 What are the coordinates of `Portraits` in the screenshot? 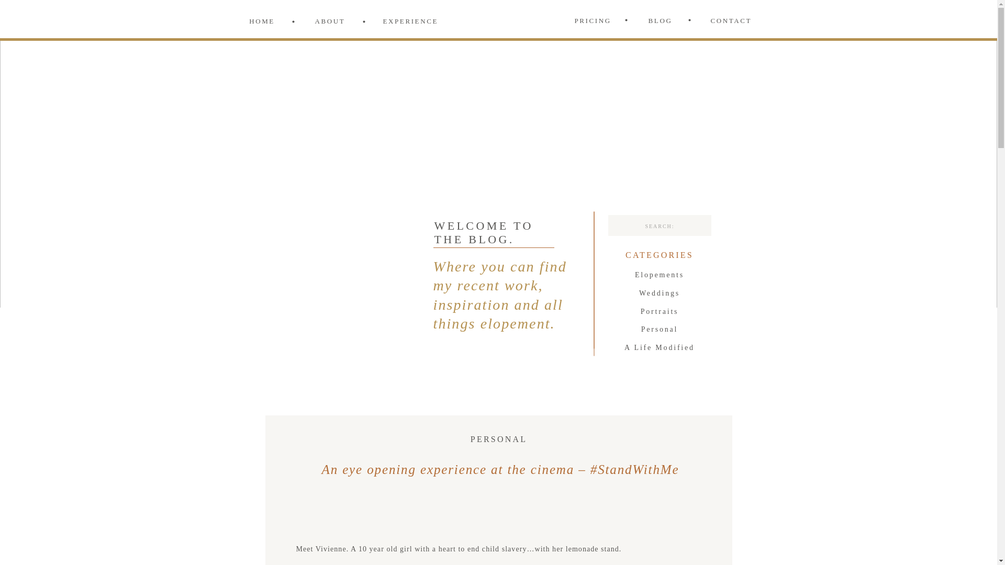 It's located at (659, 313).